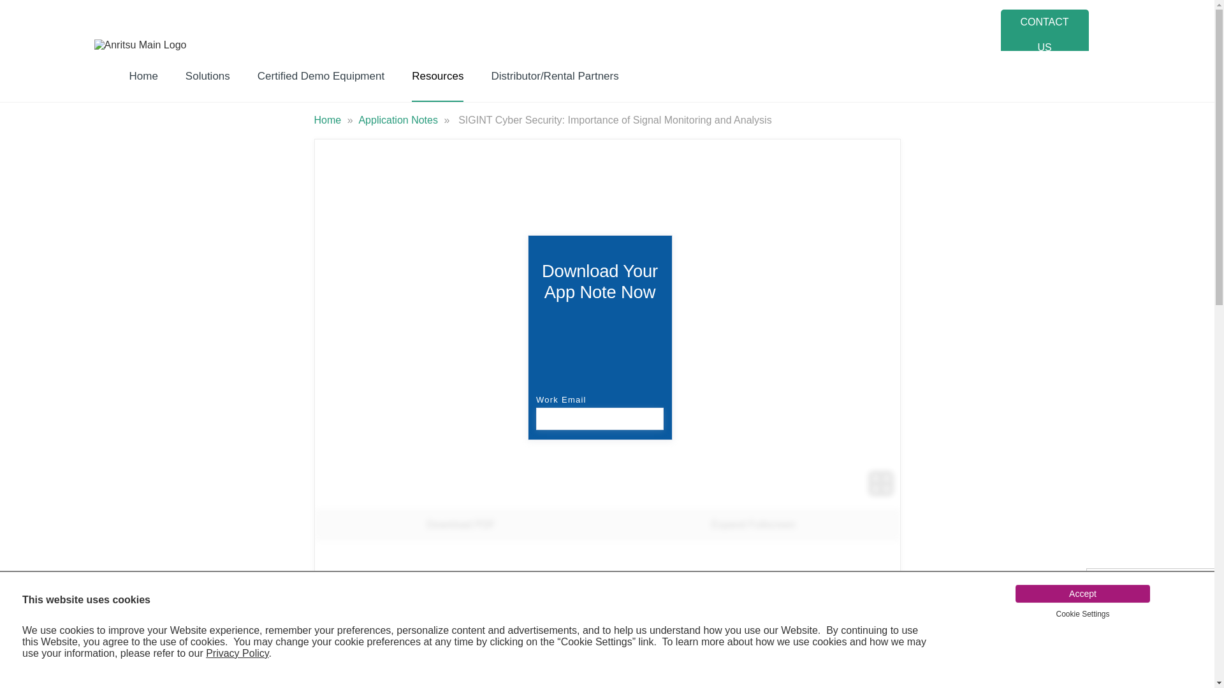 This screenshot has width=1224, height=688. What do you see at coordinates (1082, 594) in the screenshot?
I see `Accept` at bounding box center [1082, 594].